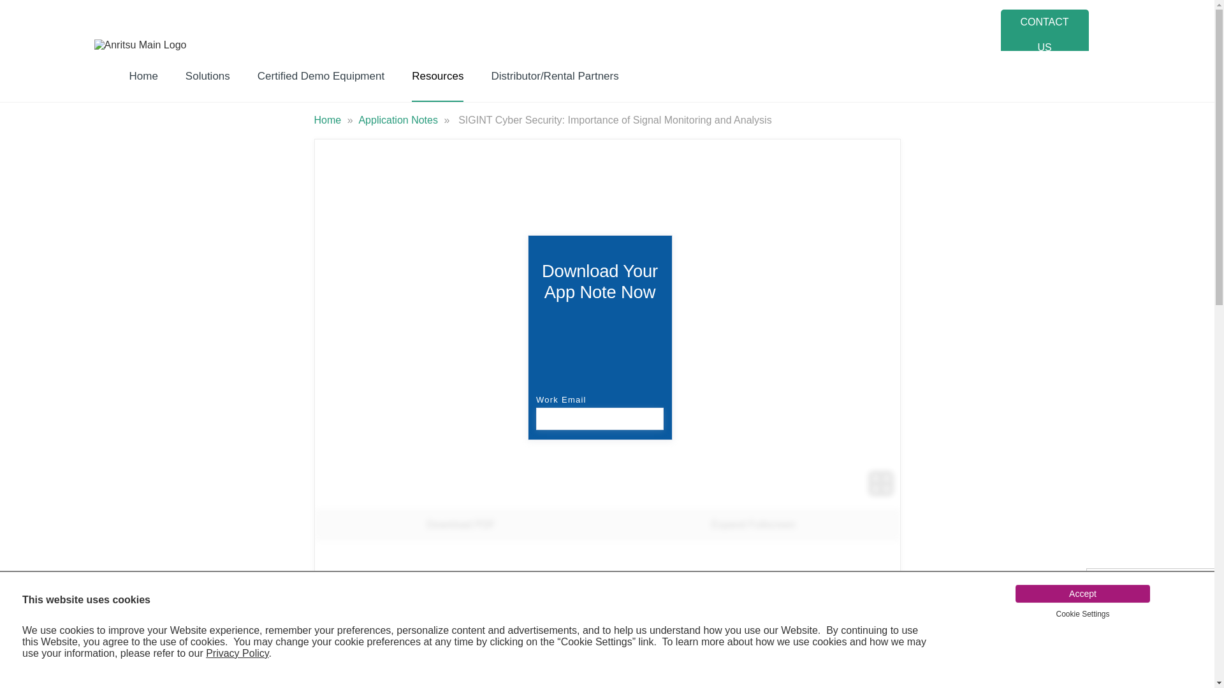 This screenshot has width=1224, height=688. What do you see at coordinates (1082, 594) in the screenshot?
I see `Accept` at bounding box center [1082, 594].